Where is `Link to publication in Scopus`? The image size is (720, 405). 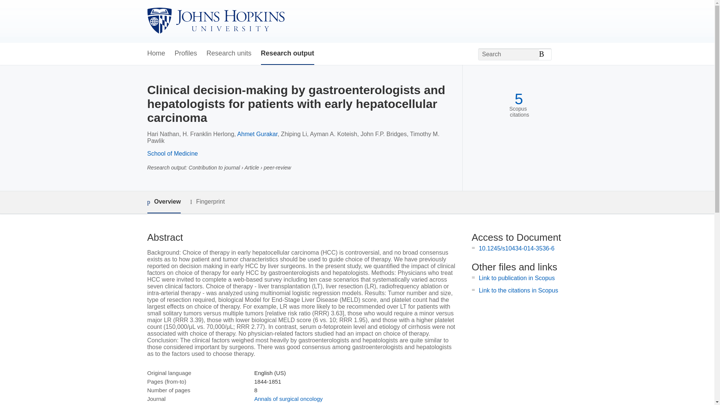
Link to publication in Scopus is located at coordinates (517, 278).